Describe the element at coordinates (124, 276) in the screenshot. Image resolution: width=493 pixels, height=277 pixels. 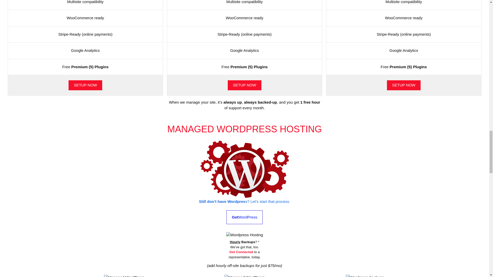
I see `SETUP NOW` at that location.